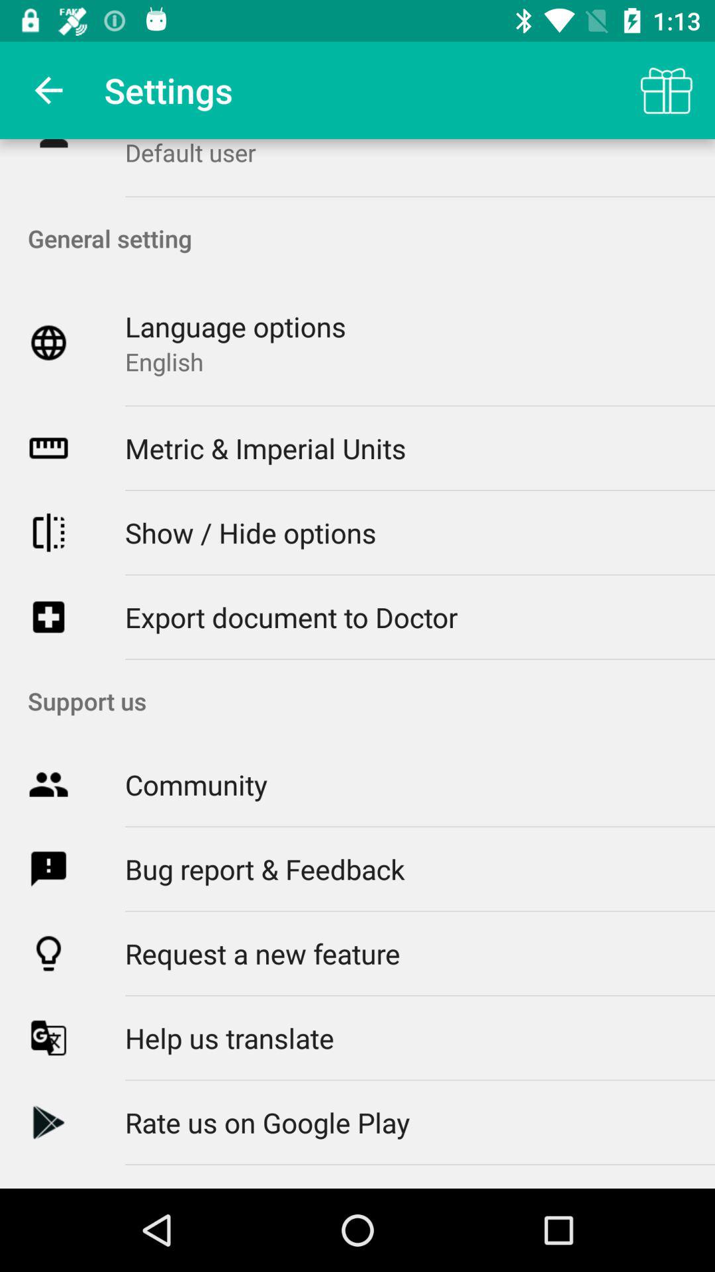 This screenshot has width=715, height=1272. What do you see at coordinates (48, 343) in the screenshot?
I see `choose the logo left side of language options` at bounding box center [48, 343].